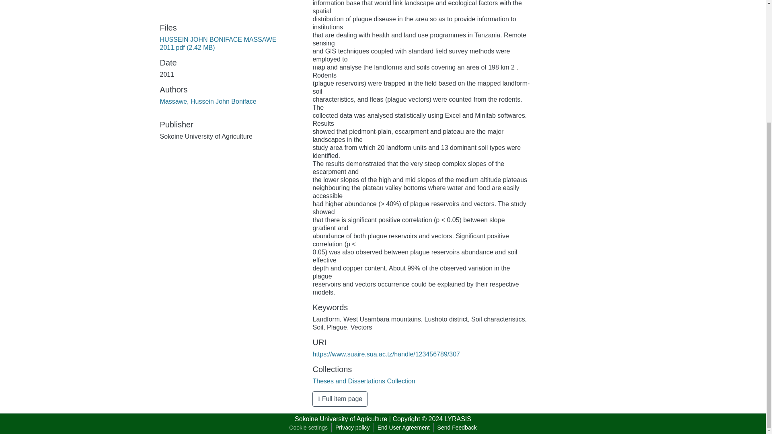 The height and width of the screenshot is (434, 772). What do you see at coordinates (363, 381) in the screenshot?
I see `Theses and Dissertations Collection` at bounding box center [363, 381].